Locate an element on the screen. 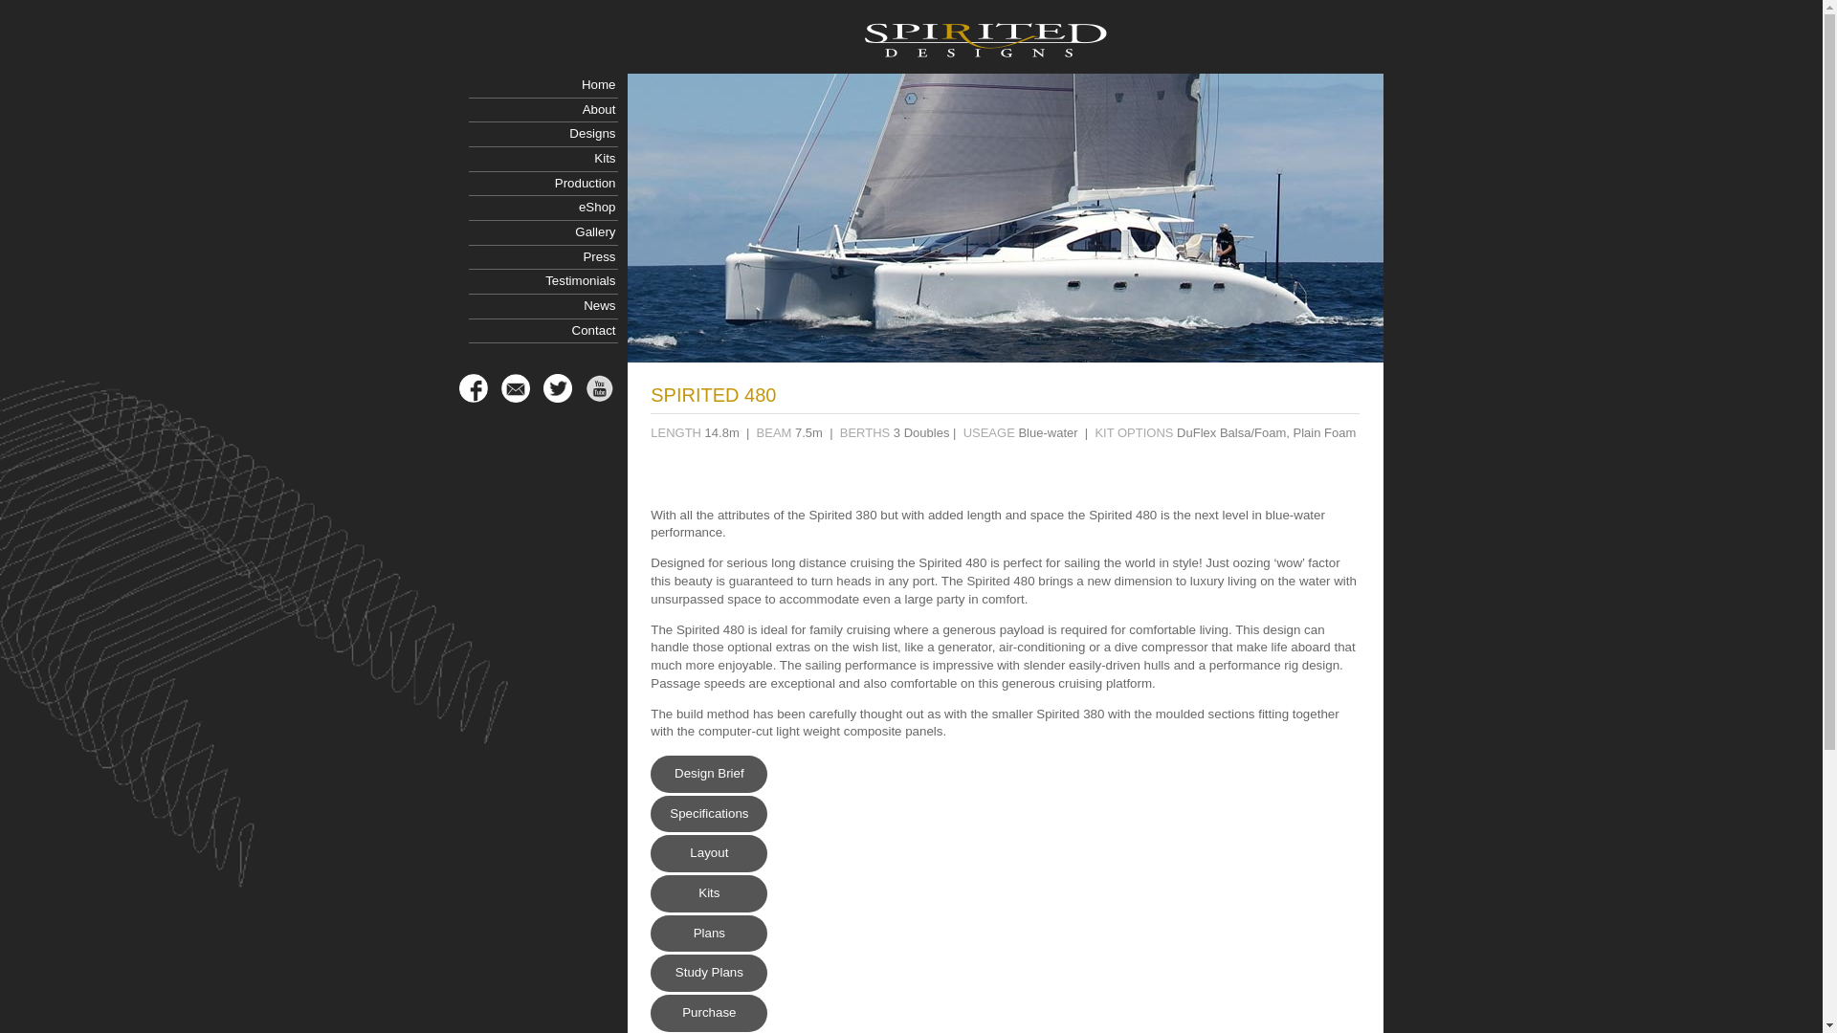  Gallery is located at coordinates (542, 233).